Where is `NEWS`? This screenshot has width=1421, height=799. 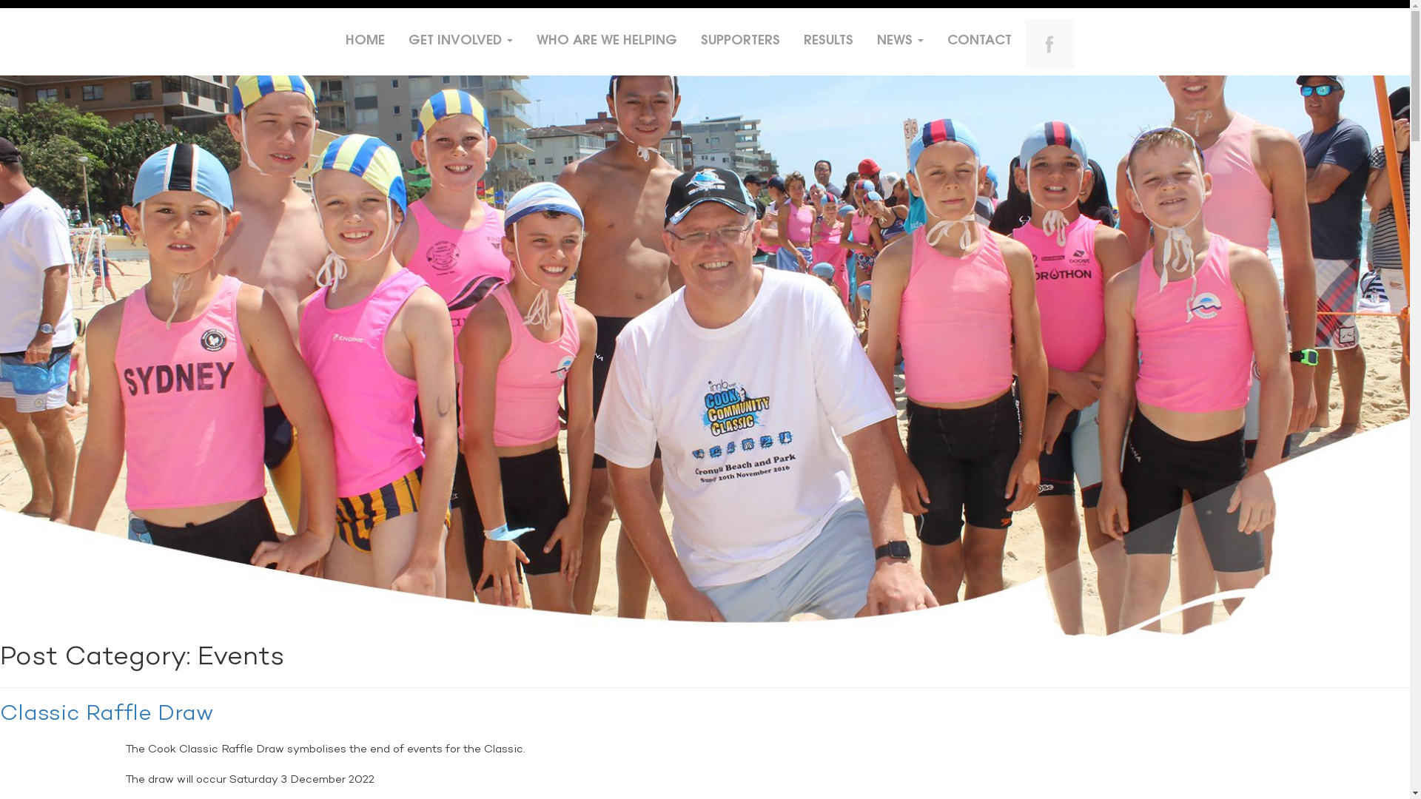 NEWS is located at coordinates (900, 41).